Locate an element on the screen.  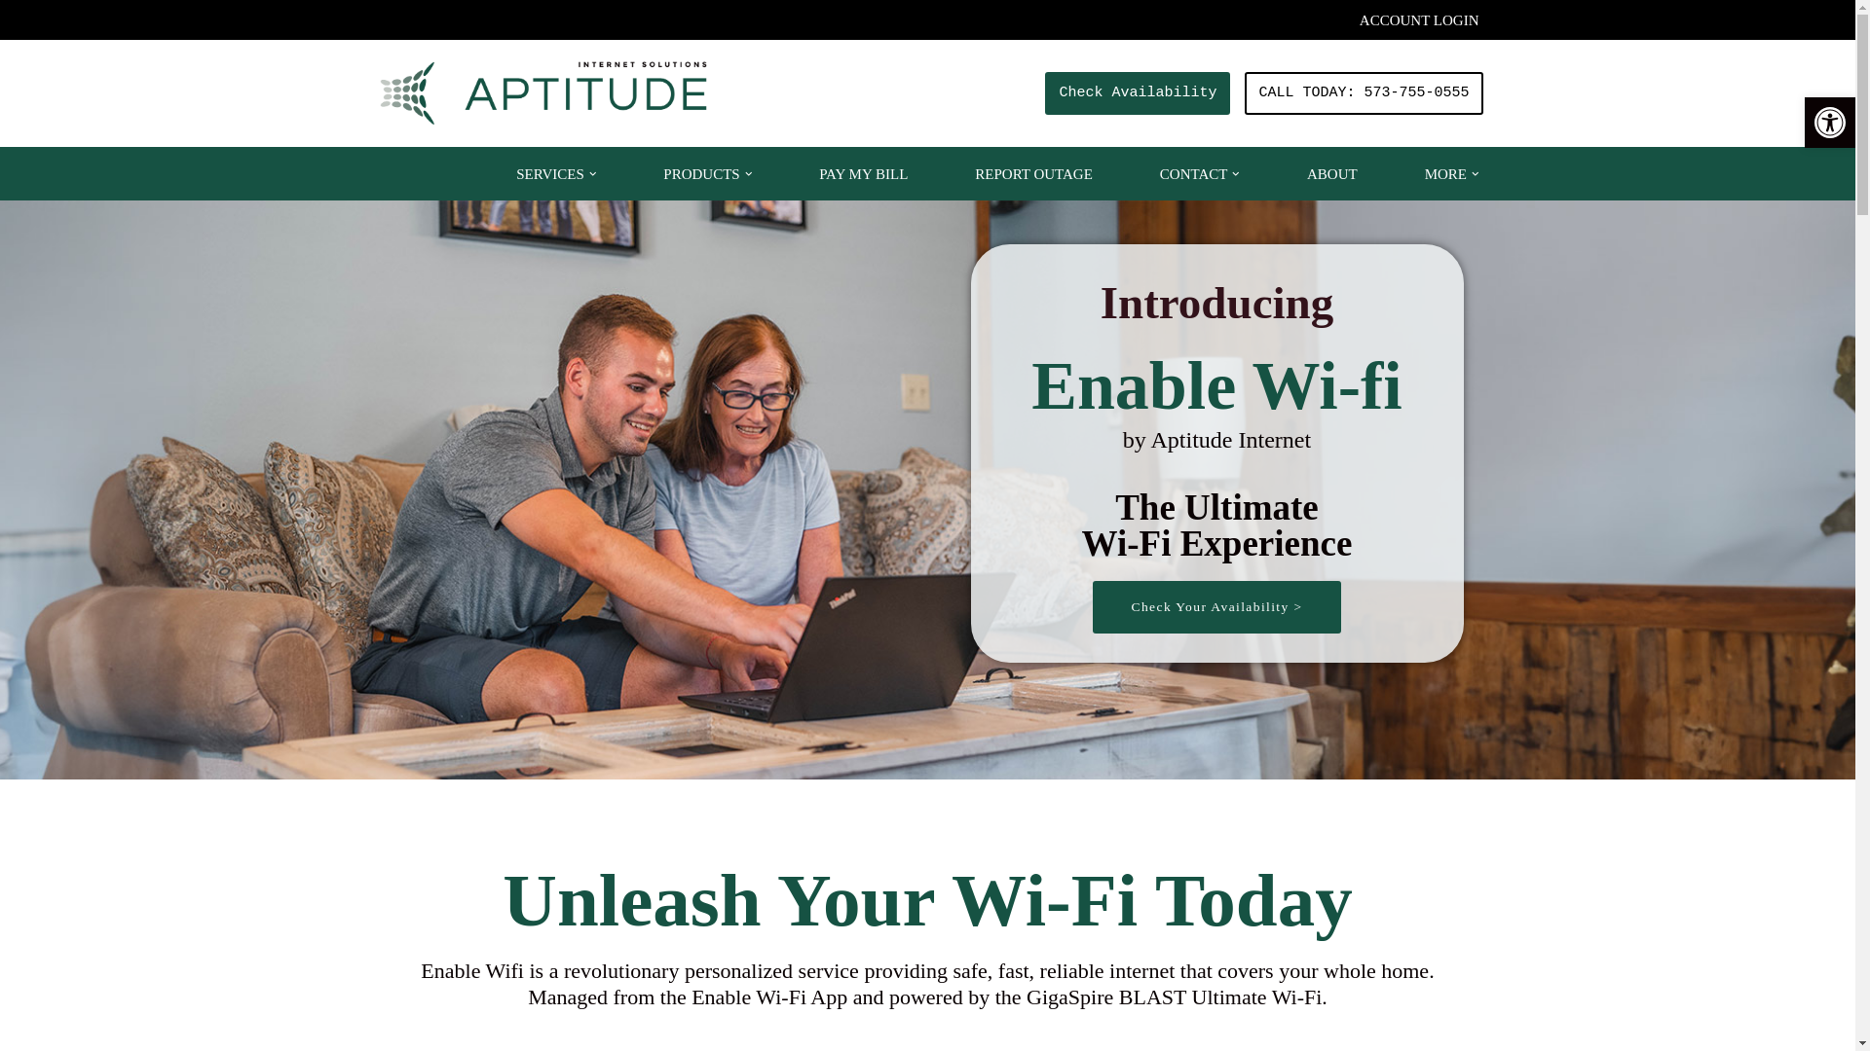
MORE is located at coordinates (1445, 173).